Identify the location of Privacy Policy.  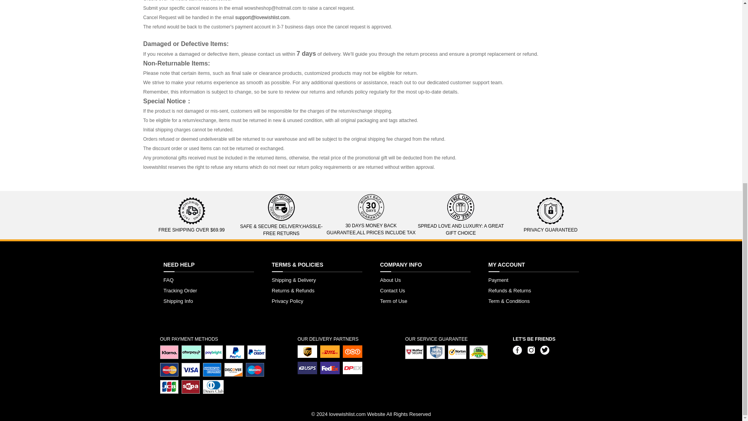
(288, 301).